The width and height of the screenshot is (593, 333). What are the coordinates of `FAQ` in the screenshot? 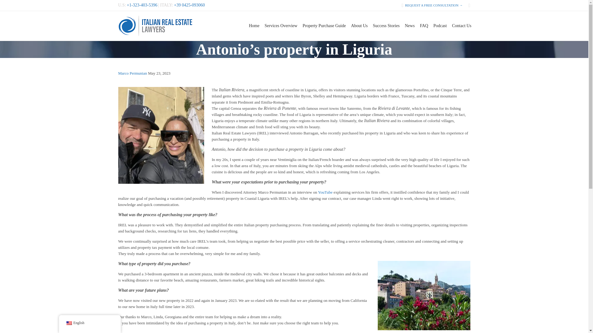 It's located at (424, 26).